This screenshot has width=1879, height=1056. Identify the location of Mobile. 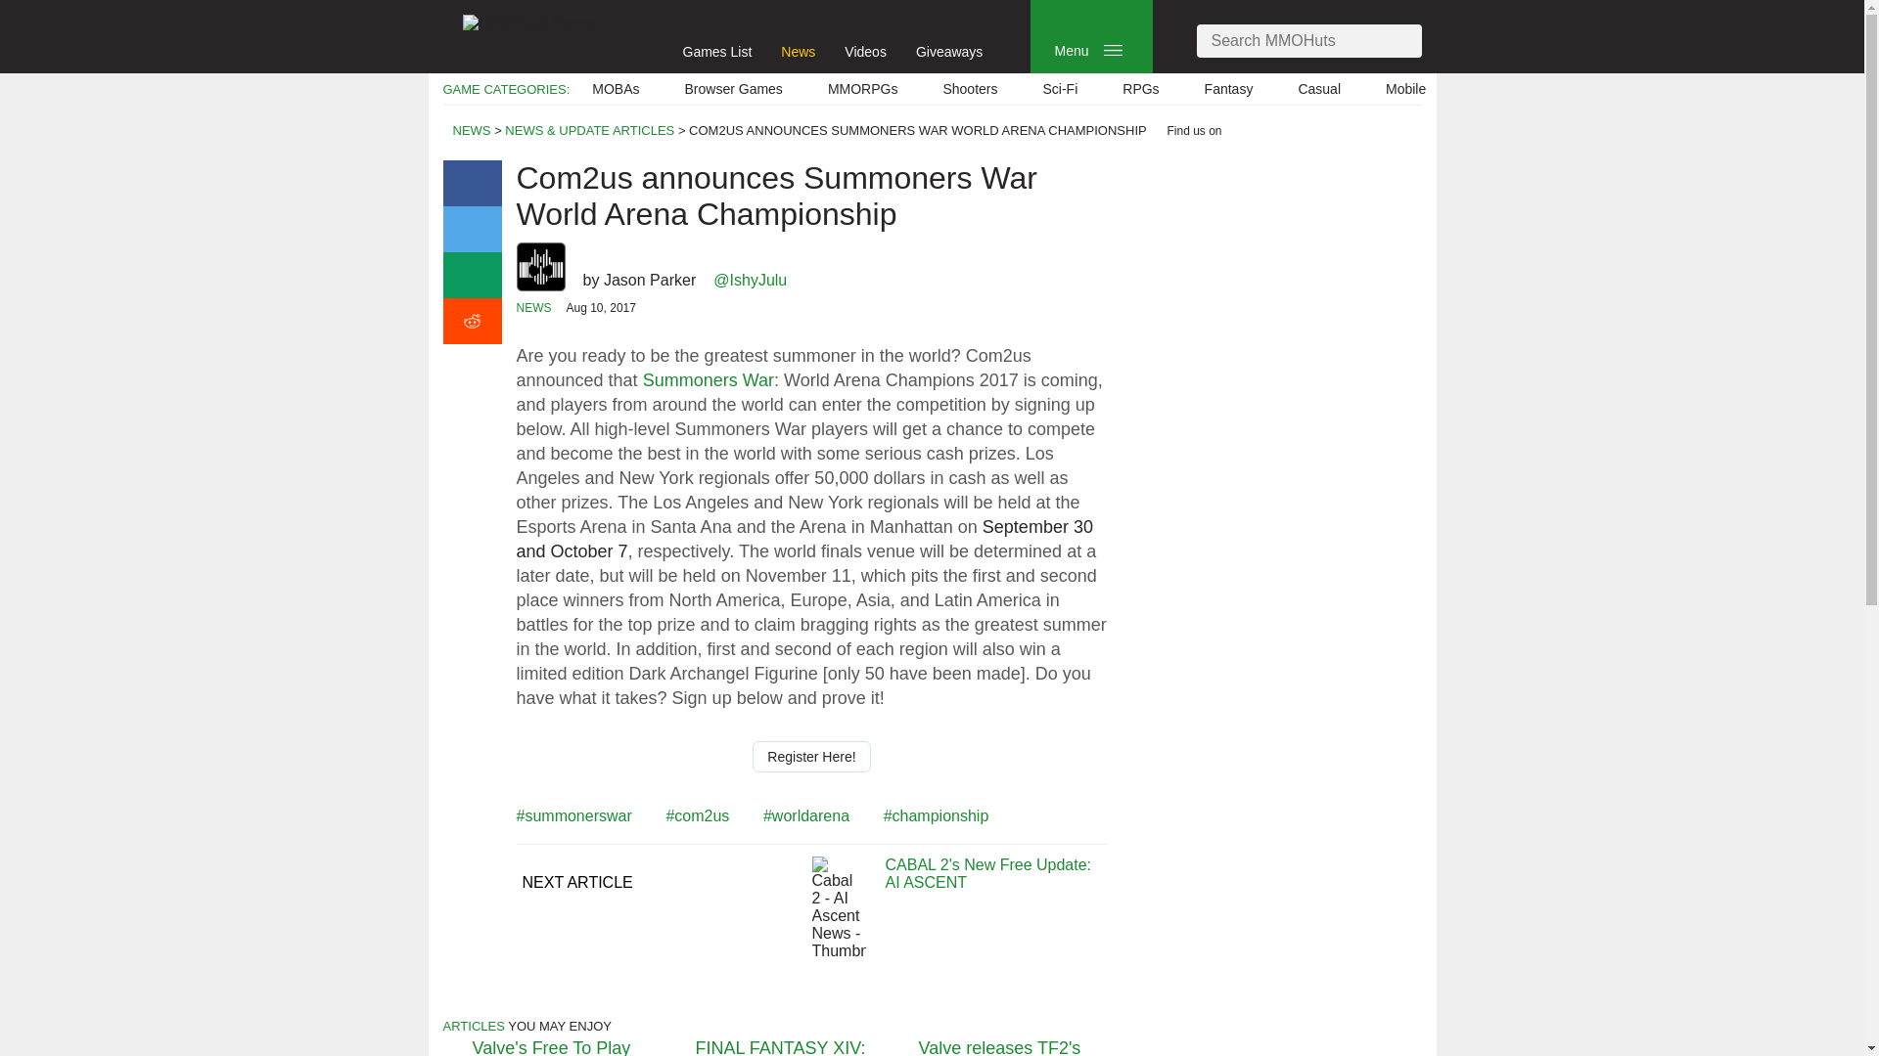
(1405, 89).